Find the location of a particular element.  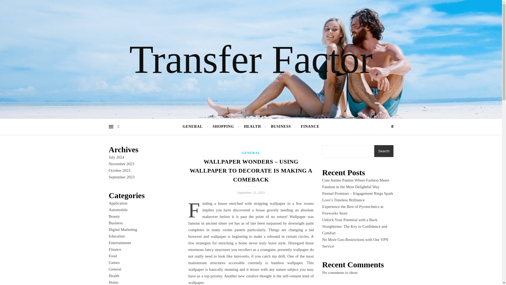

Food is located at coordinates (113, 256).